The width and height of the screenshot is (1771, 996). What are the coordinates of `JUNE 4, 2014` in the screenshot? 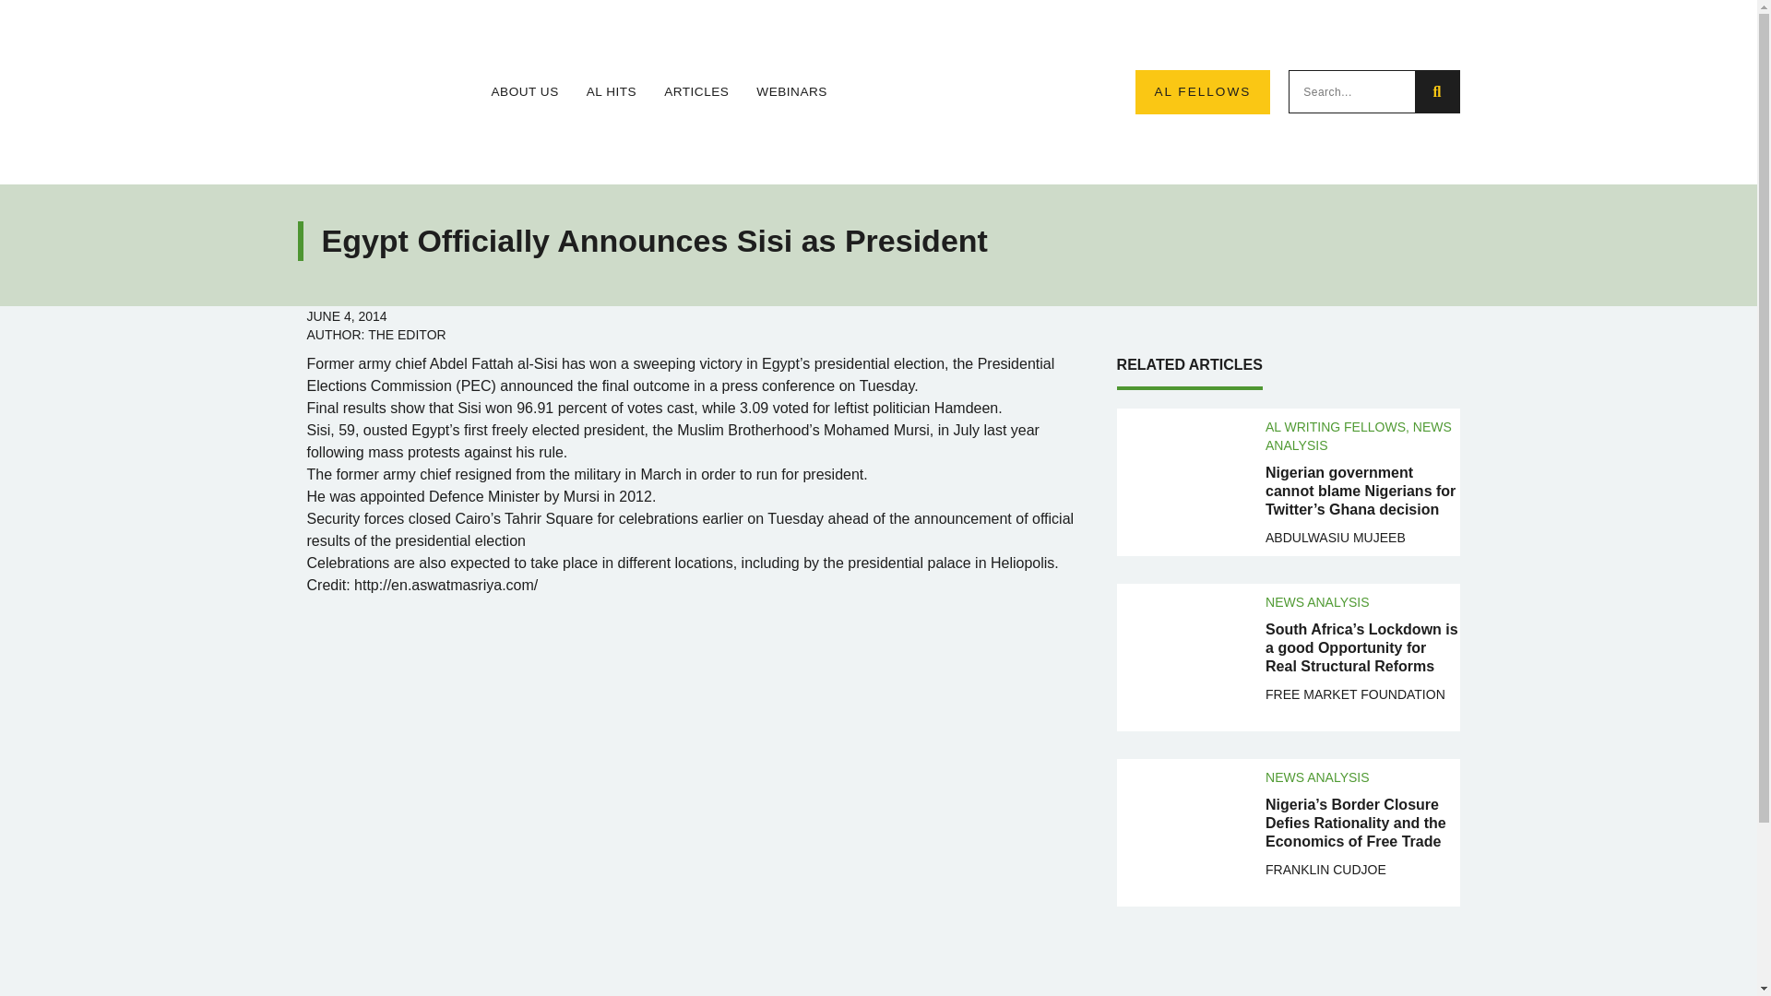 It's located at (346, 315).